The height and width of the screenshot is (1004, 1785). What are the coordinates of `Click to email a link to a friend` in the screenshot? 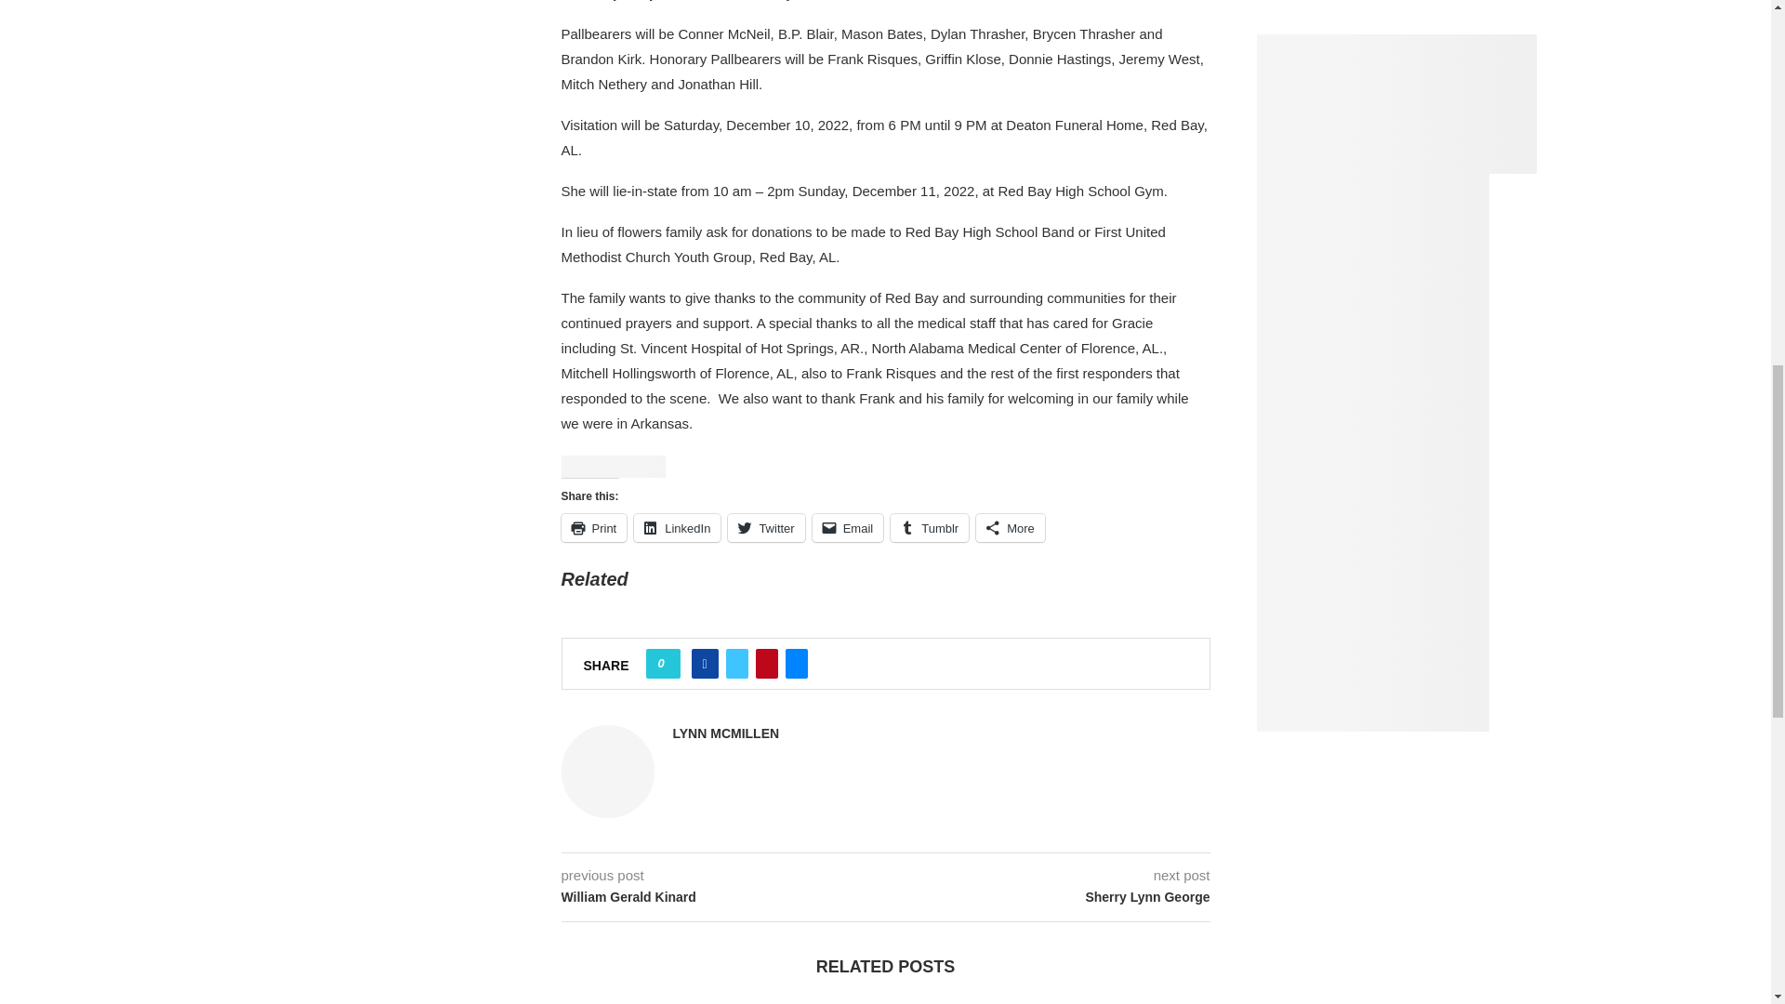 It's located at (848, 528).